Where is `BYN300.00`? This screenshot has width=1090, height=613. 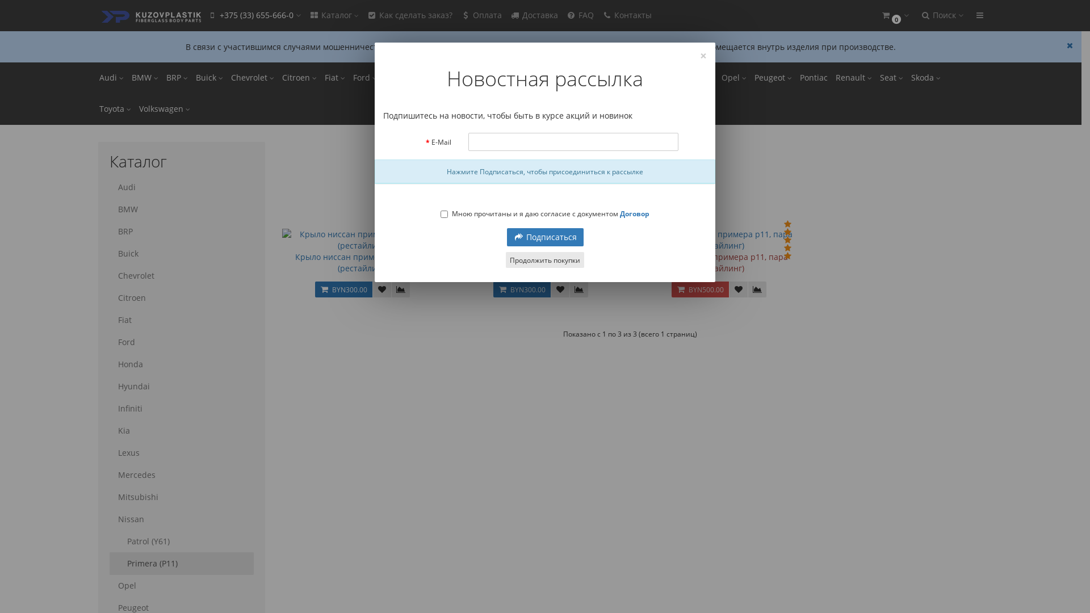
BYN300.00 is located at coordinates (522, 289).